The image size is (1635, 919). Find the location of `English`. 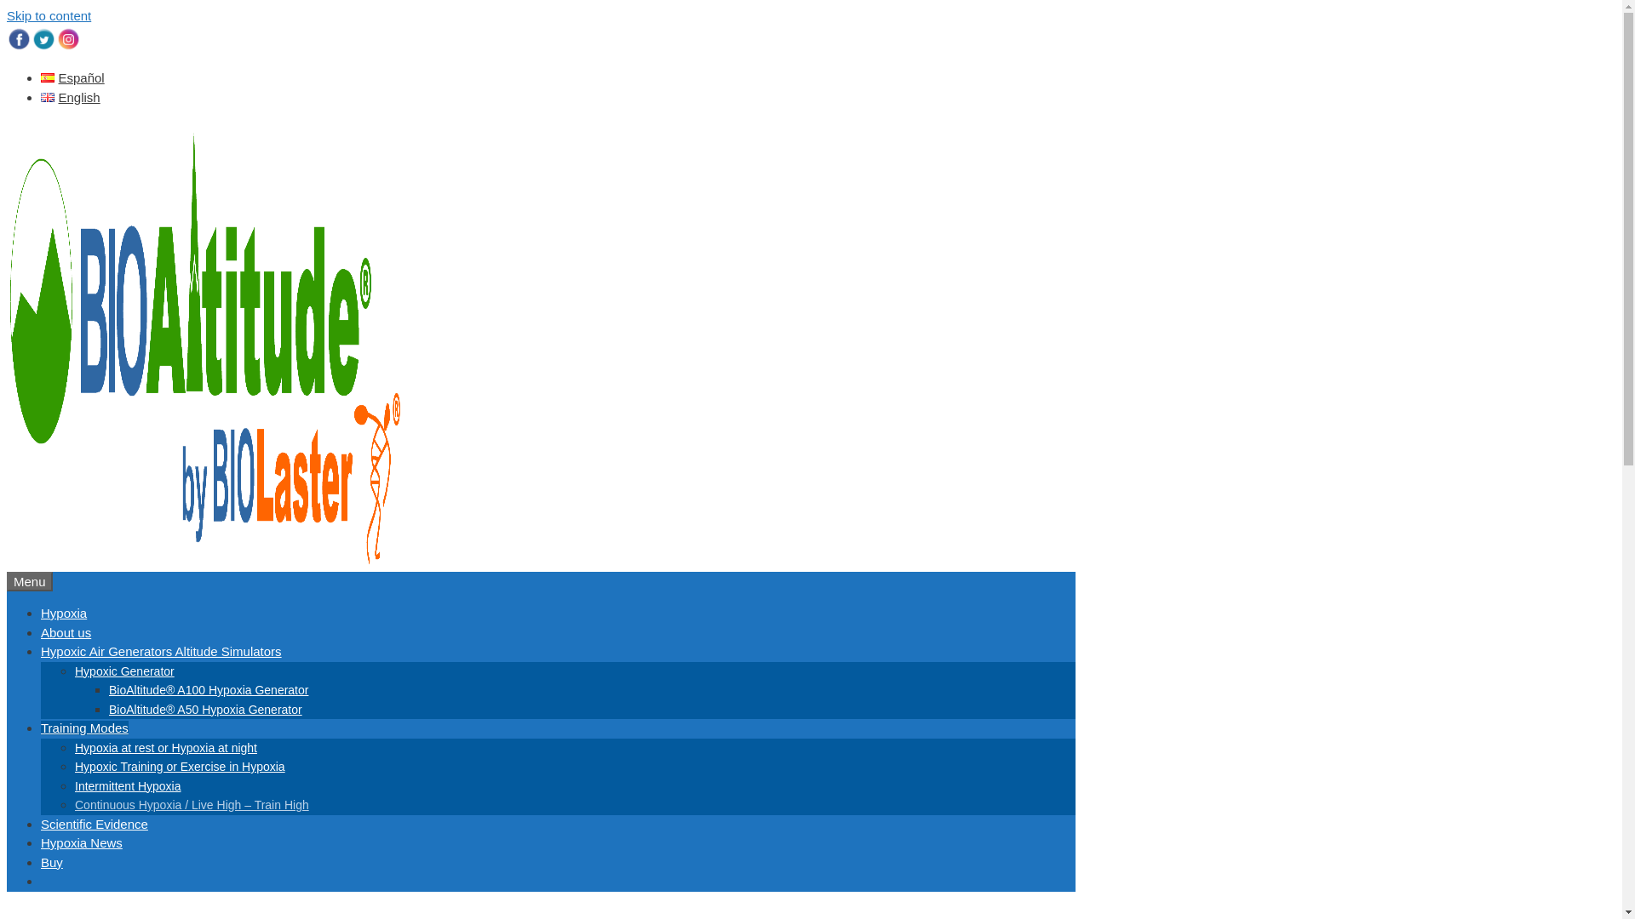

English is located at coordinates (70, 97).